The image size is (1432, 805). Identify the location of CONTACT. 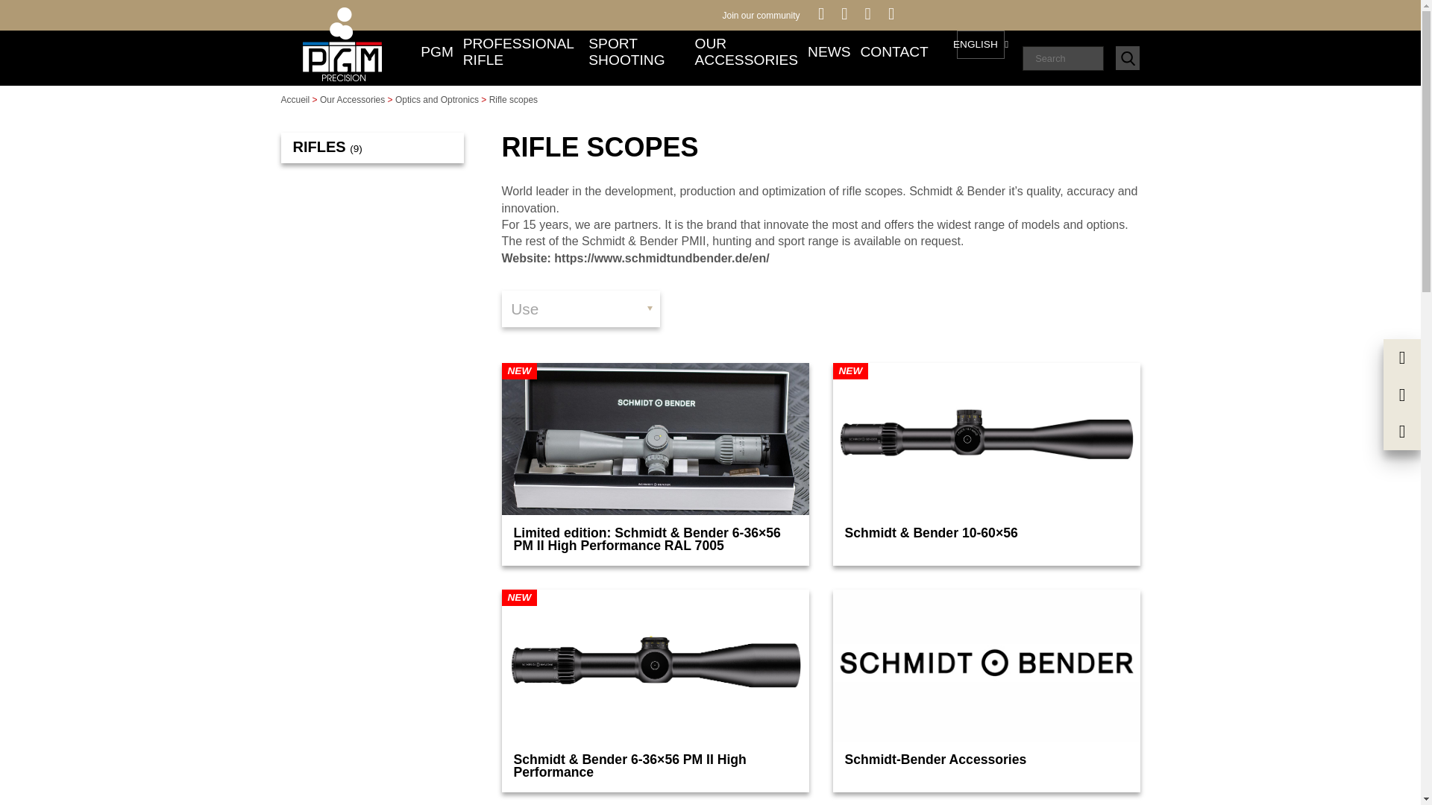
(894, 58).